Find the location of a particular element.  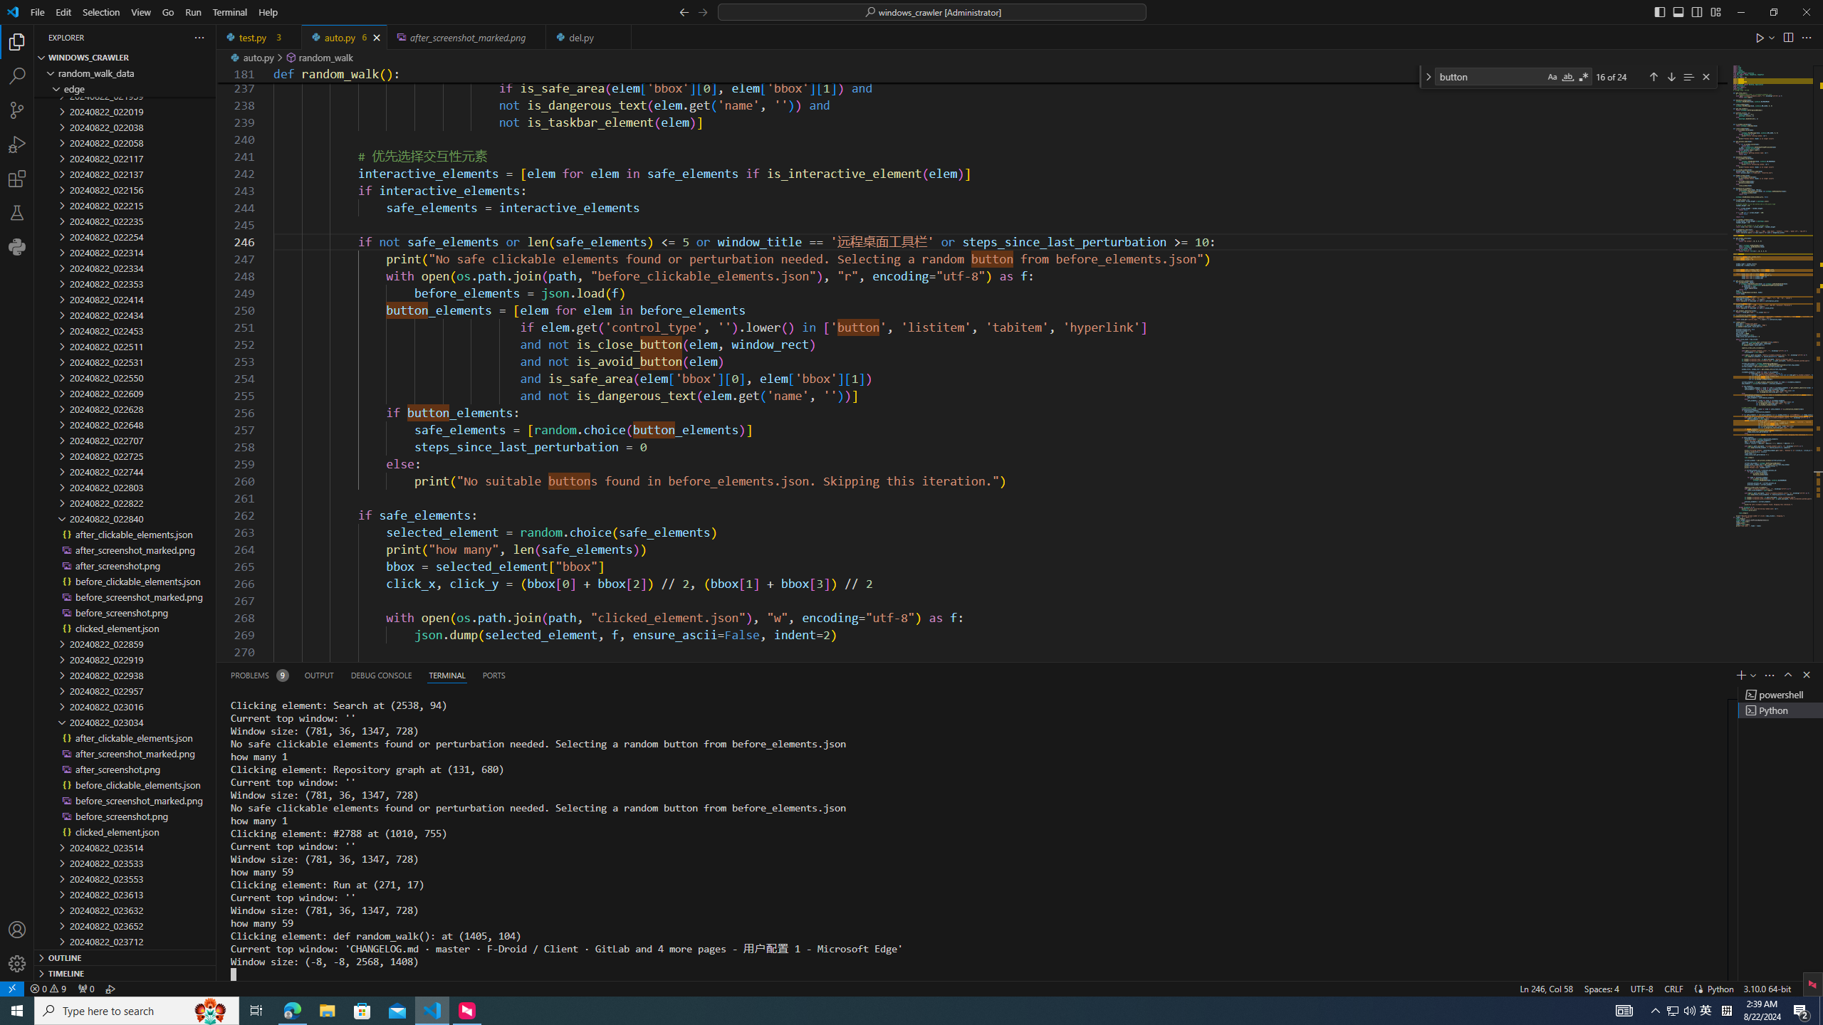

Explorer actions is located at coordinates (148, 37).